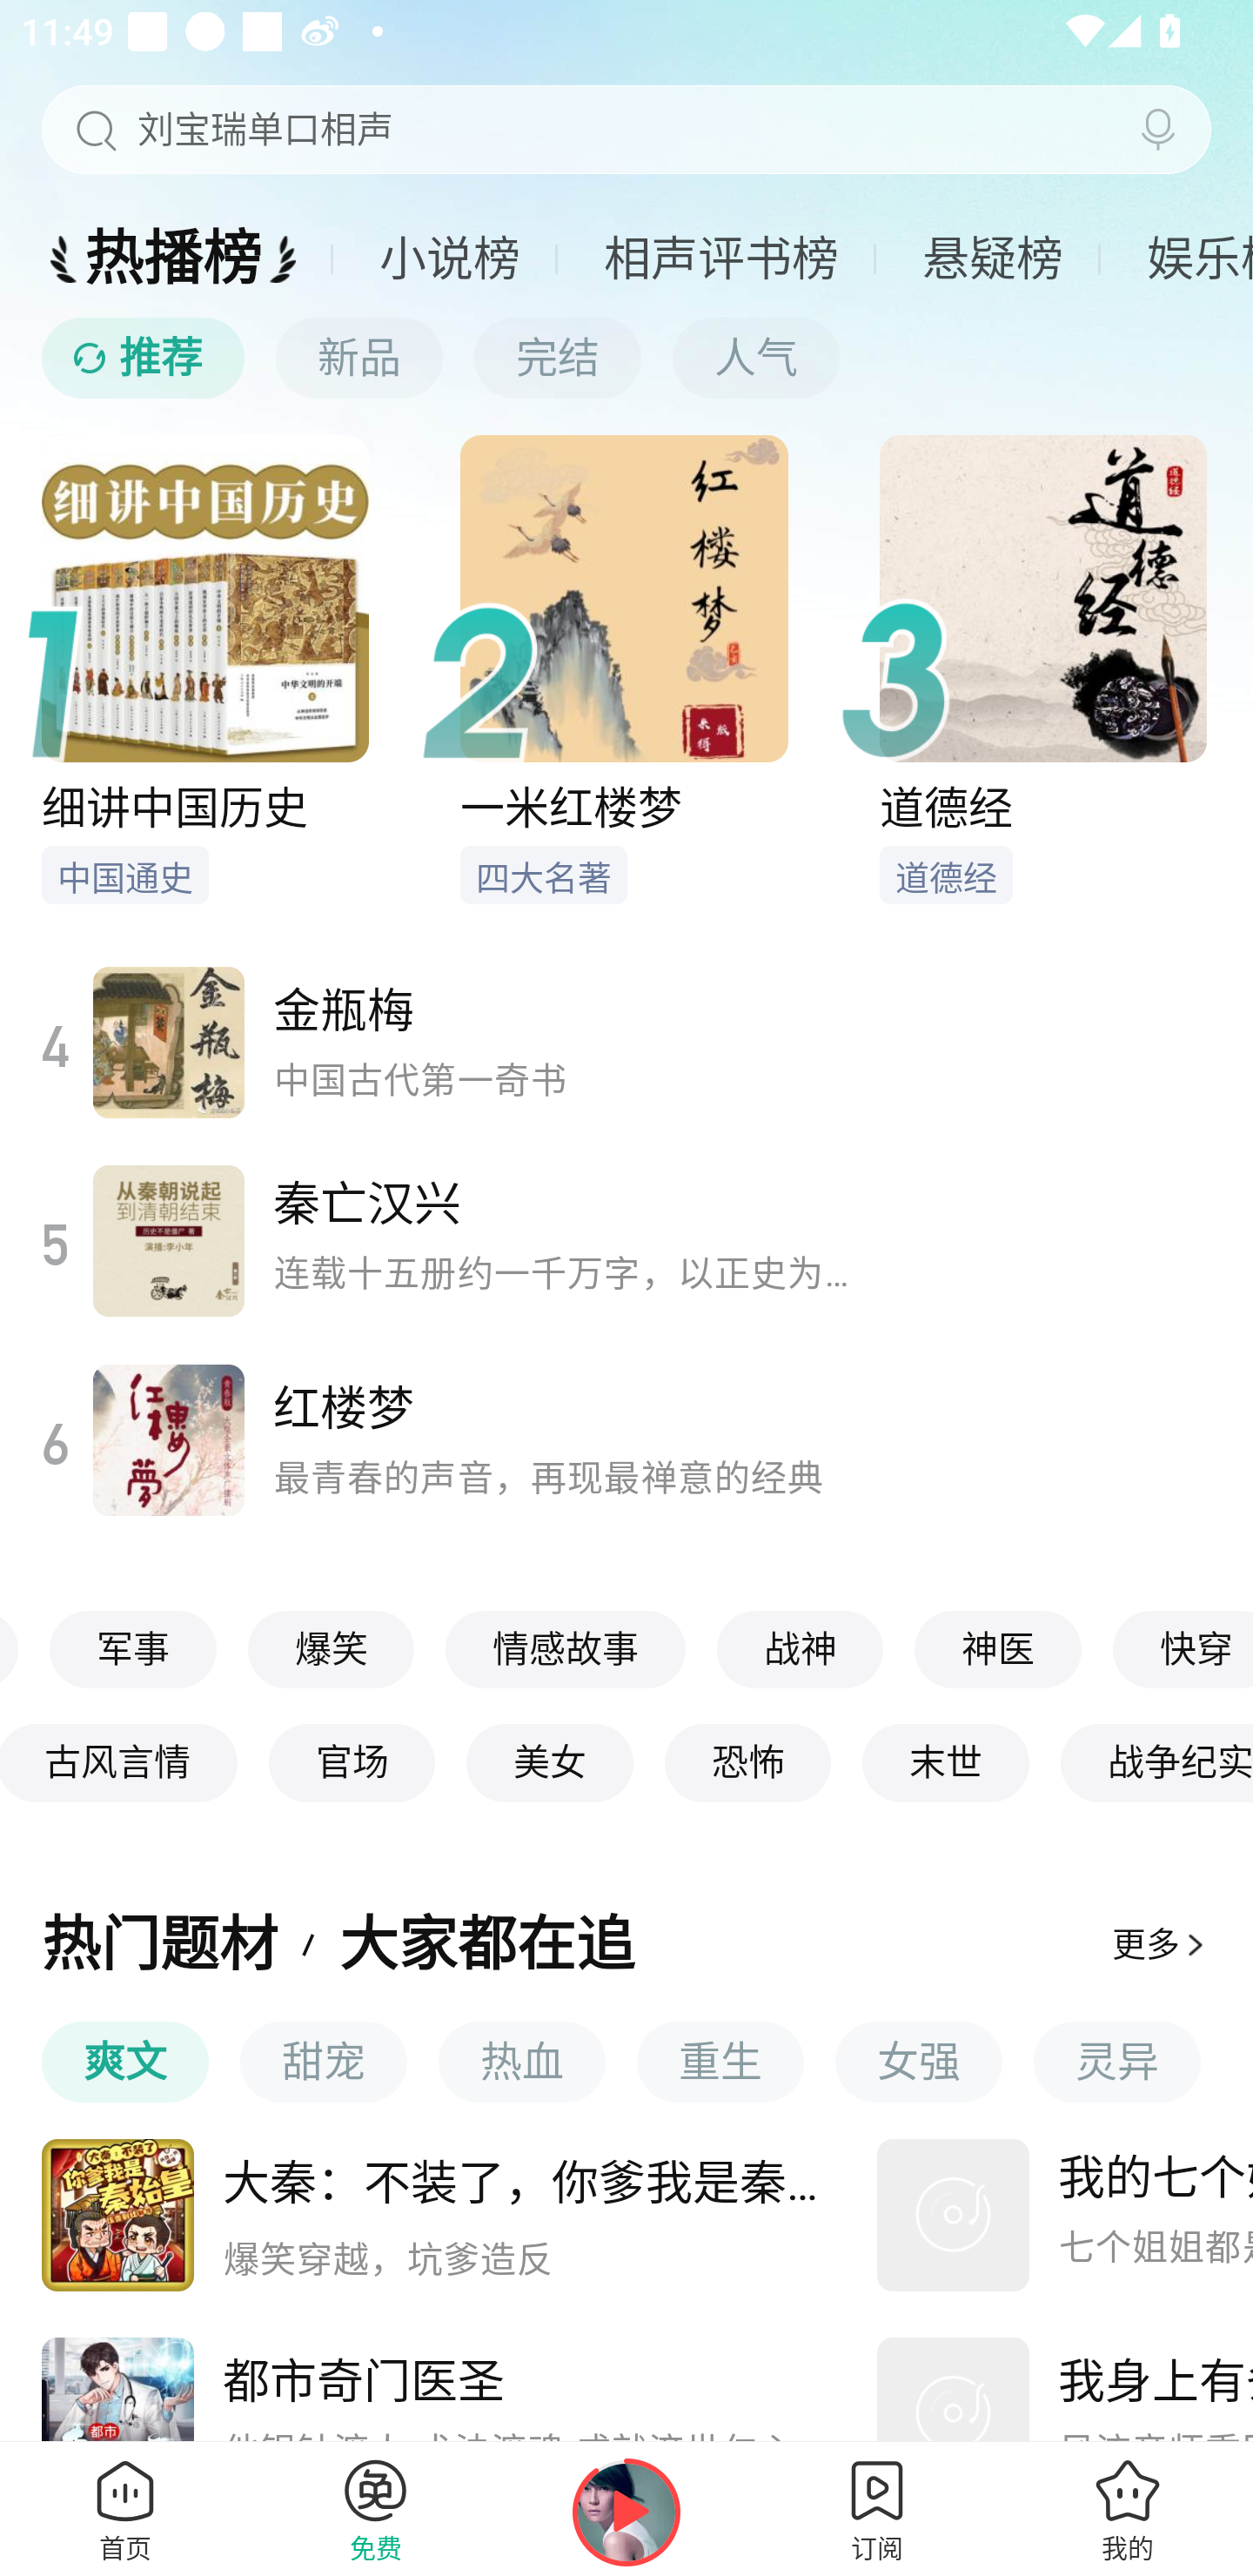  I want to click on 完结, so click(557, 358).